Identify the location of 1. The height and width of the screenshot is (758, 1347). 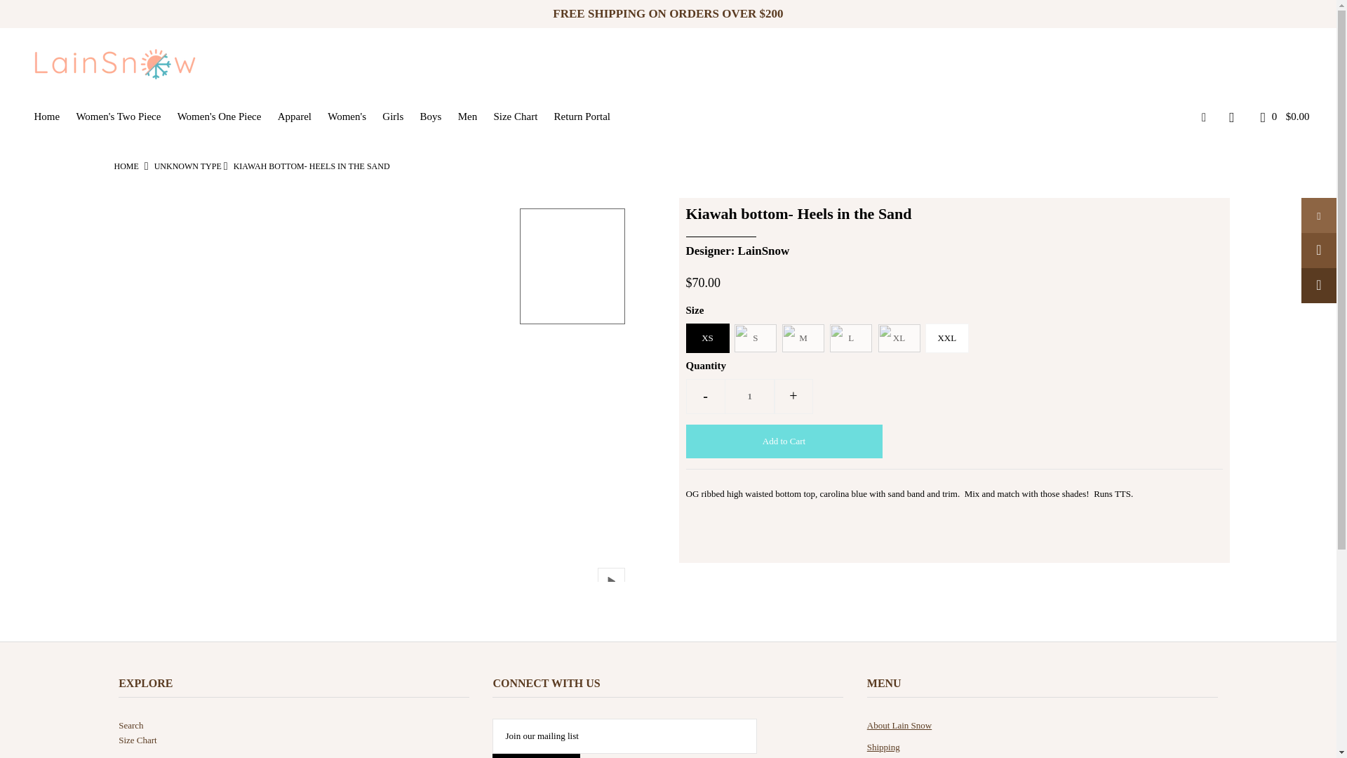
(749, 396).